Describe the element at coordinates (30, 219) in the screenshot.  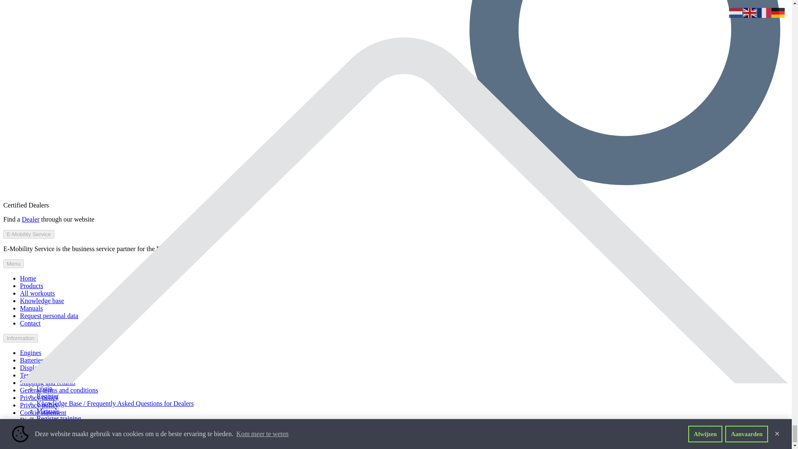
I see `Dealers` at that location.